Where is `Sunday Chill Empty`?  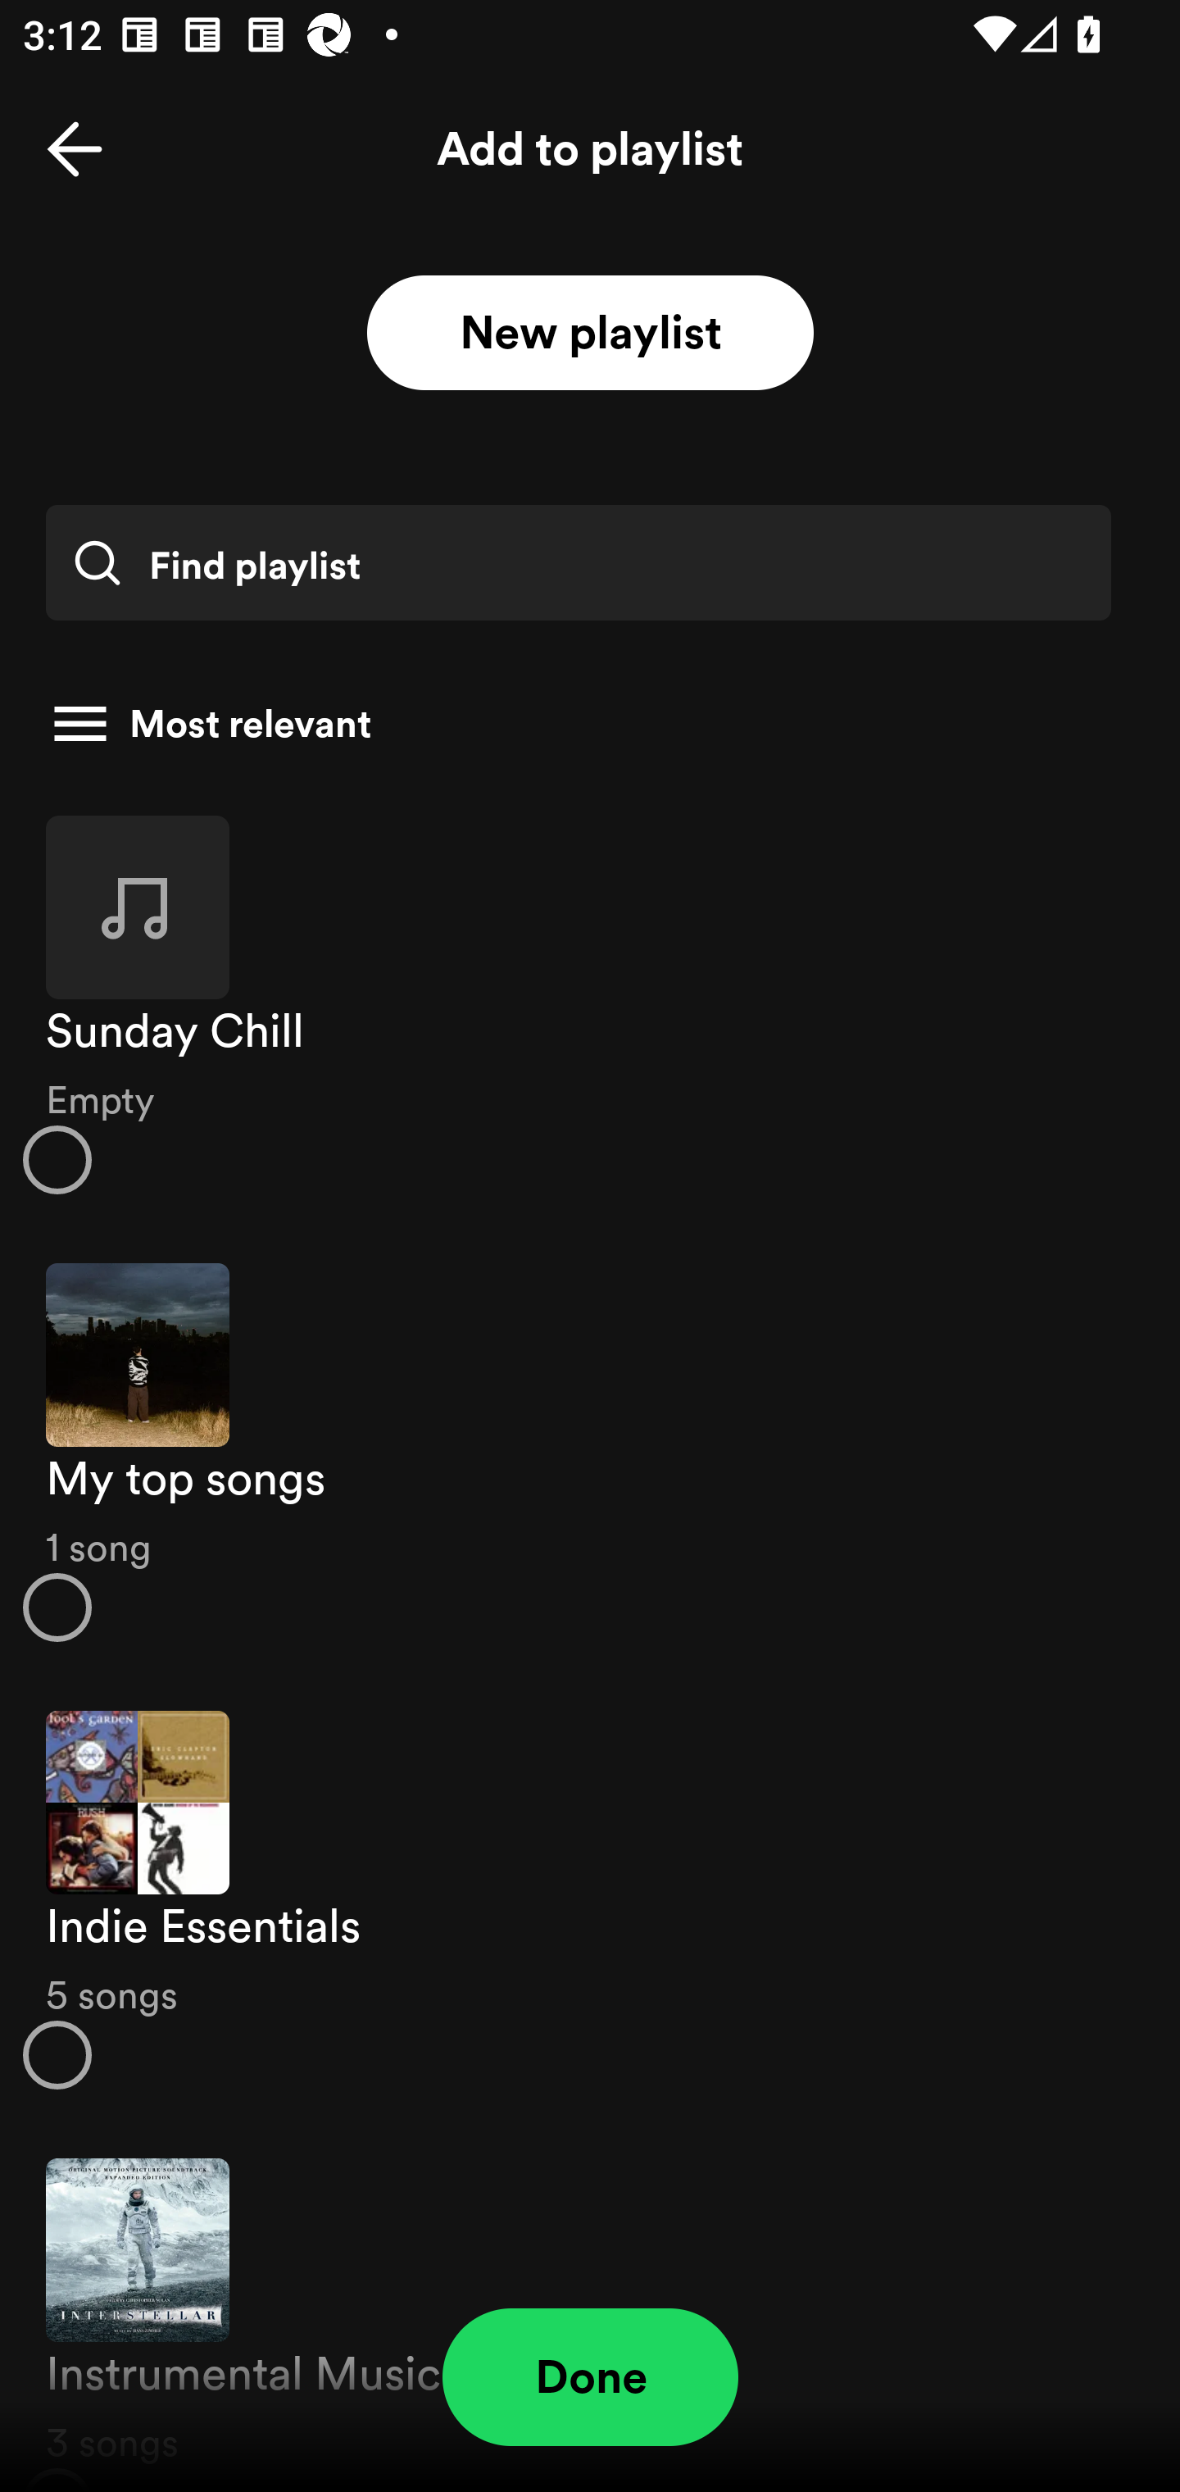
Sunday Chill Empty is located at coordinates (590, 1003).